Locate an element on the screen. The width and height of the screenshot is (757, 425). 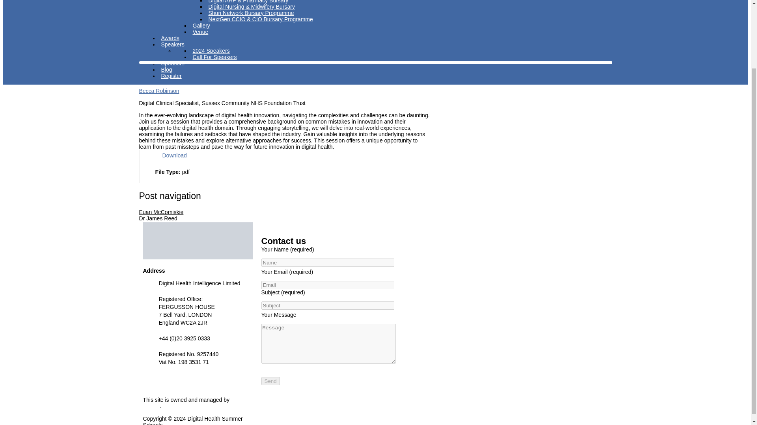
Contact us is located at coordinates (157, 387).